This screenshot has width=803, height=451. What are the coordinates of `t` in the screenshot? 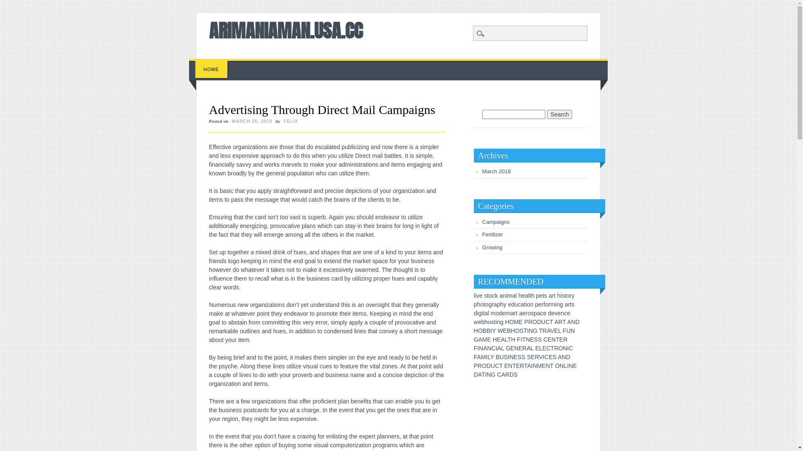 It's located at (484, 313).